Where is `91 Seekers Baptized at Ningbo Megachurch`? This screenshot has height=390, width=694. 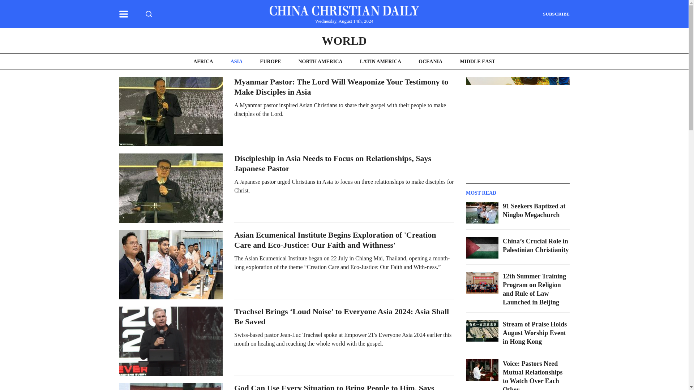 91 Seekers Baptized at Ningbo Megachurch is located at coordinates (534, 210).